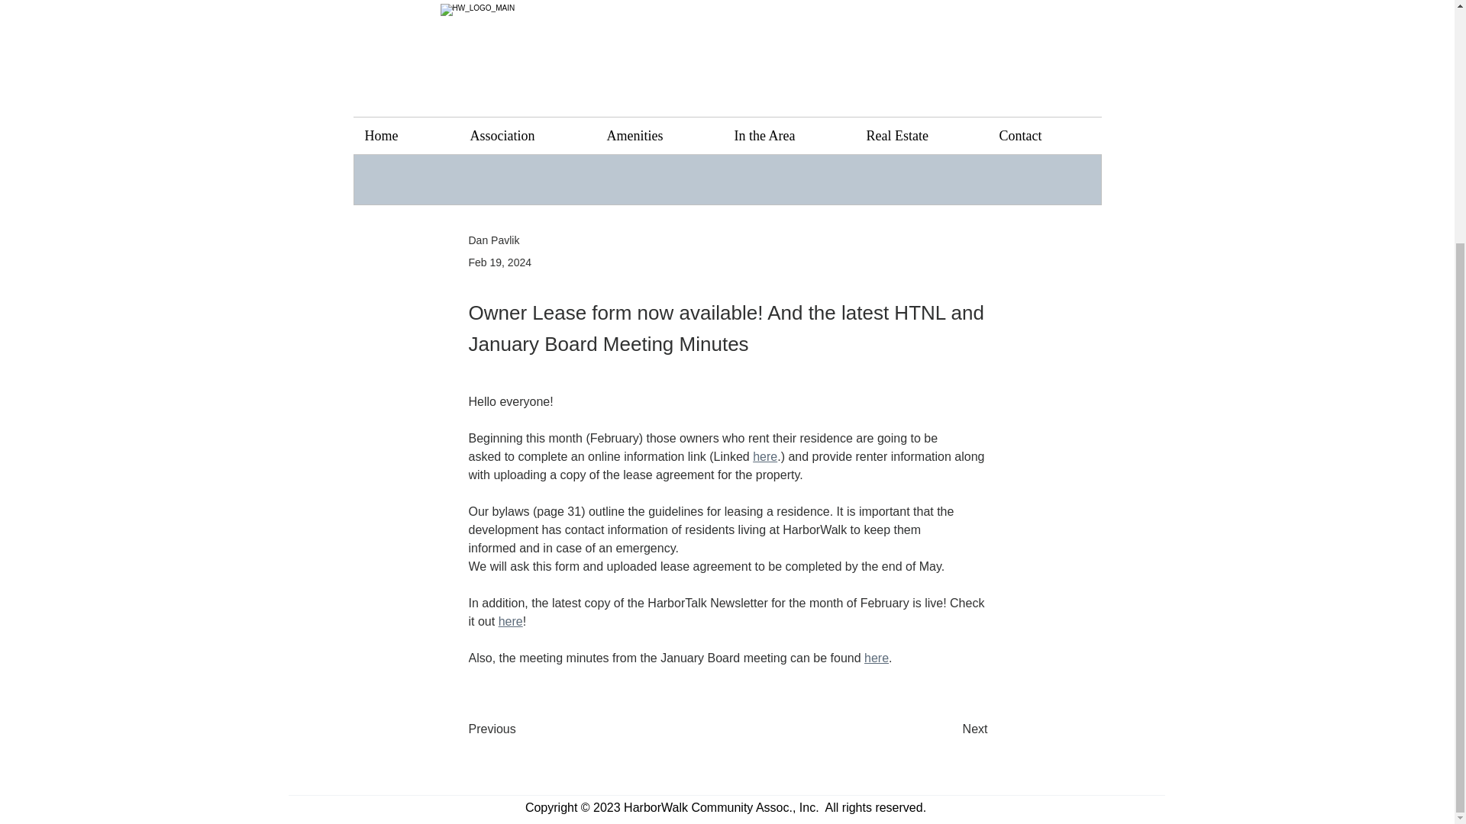 The height and width of the screenshot is (824, 1466). What do you see at coordinates (950, 729) in the screenshot?
I see `Next` at bounding box center [950, 729].